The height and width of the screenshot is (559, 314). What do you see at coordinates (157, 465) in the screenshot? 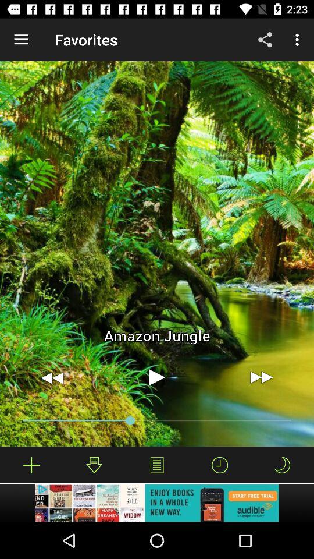
I see `show a sound list` at bounding box center [157, 465].